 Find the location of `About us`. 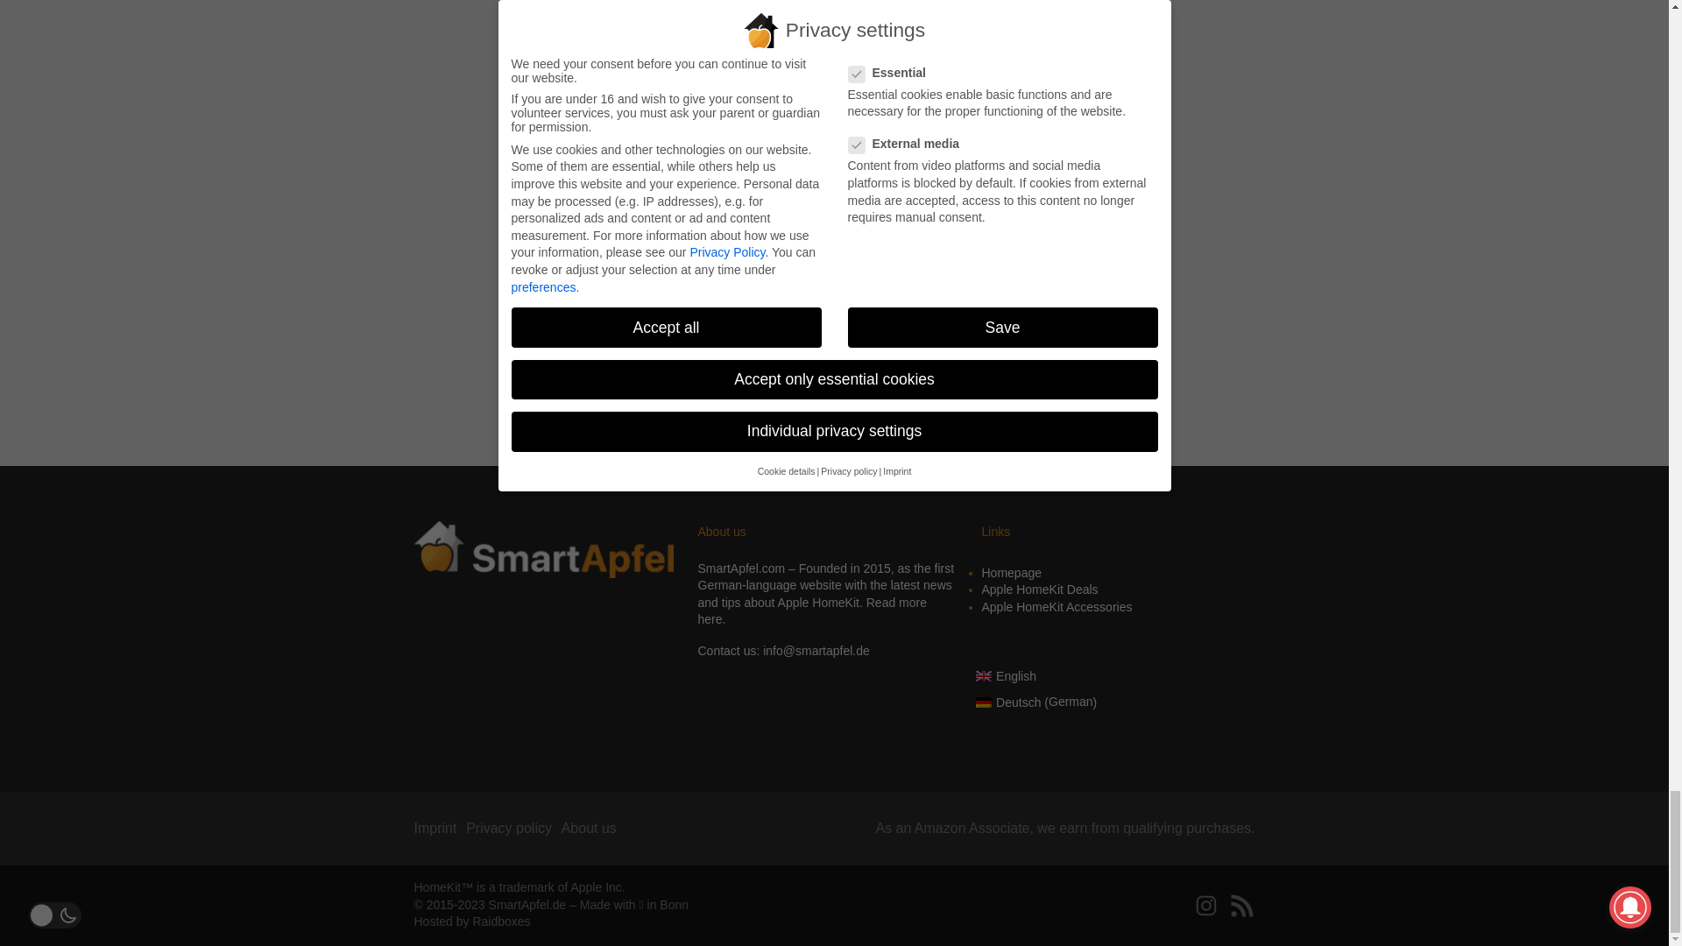

About us is located at coordinates (589, 829).